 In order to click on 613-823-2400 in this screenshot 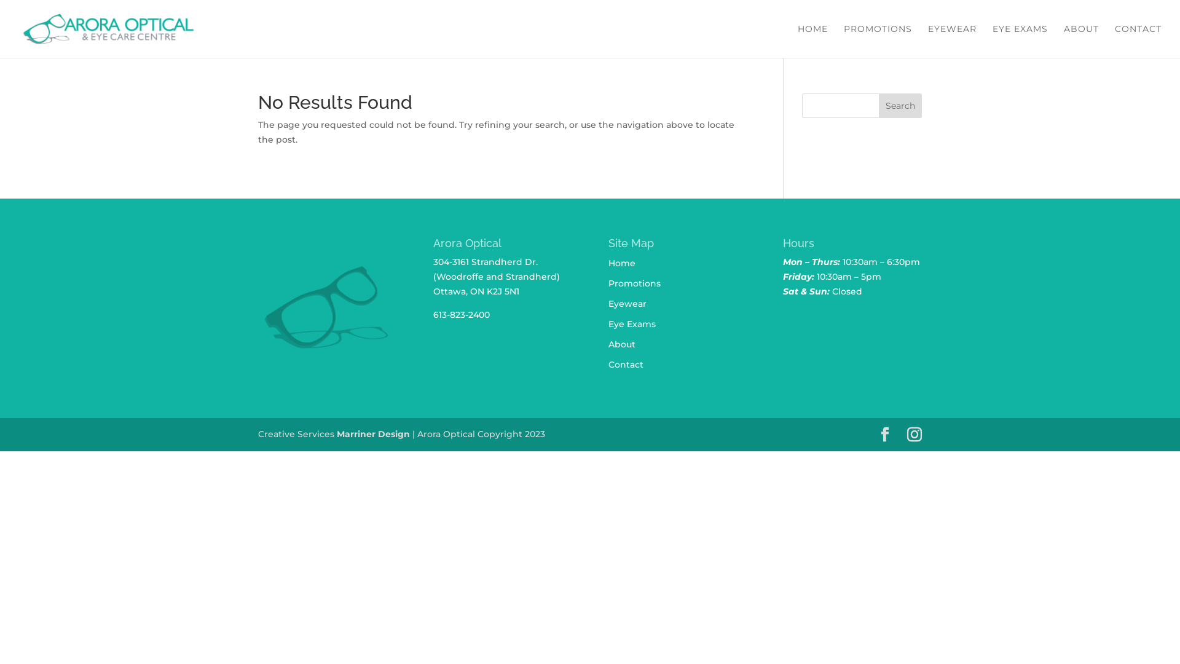, I will do `click(462, 315)`.